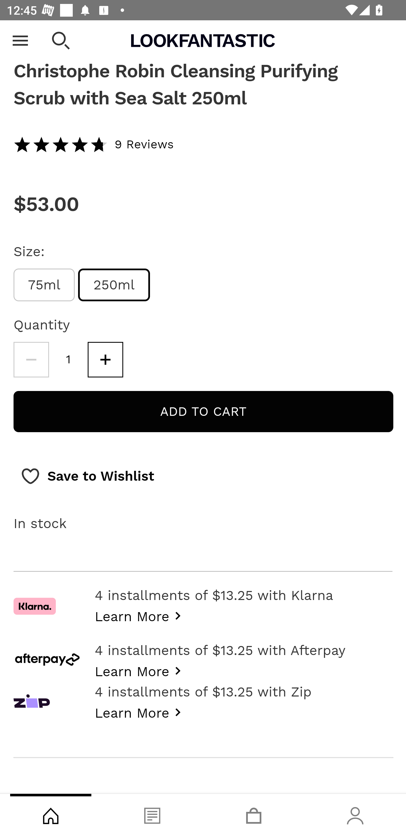  Describe the element at coordinates (355, 814) in the screenshot. I see `Account, tab, 4 of 4` at that location.